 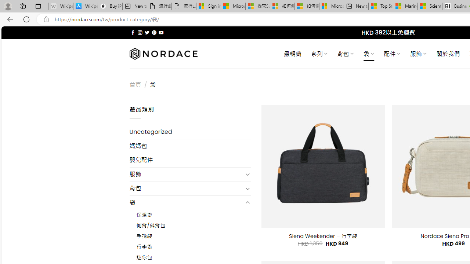 I want to click on Marine life - MSN, so click(x=405, y=7).